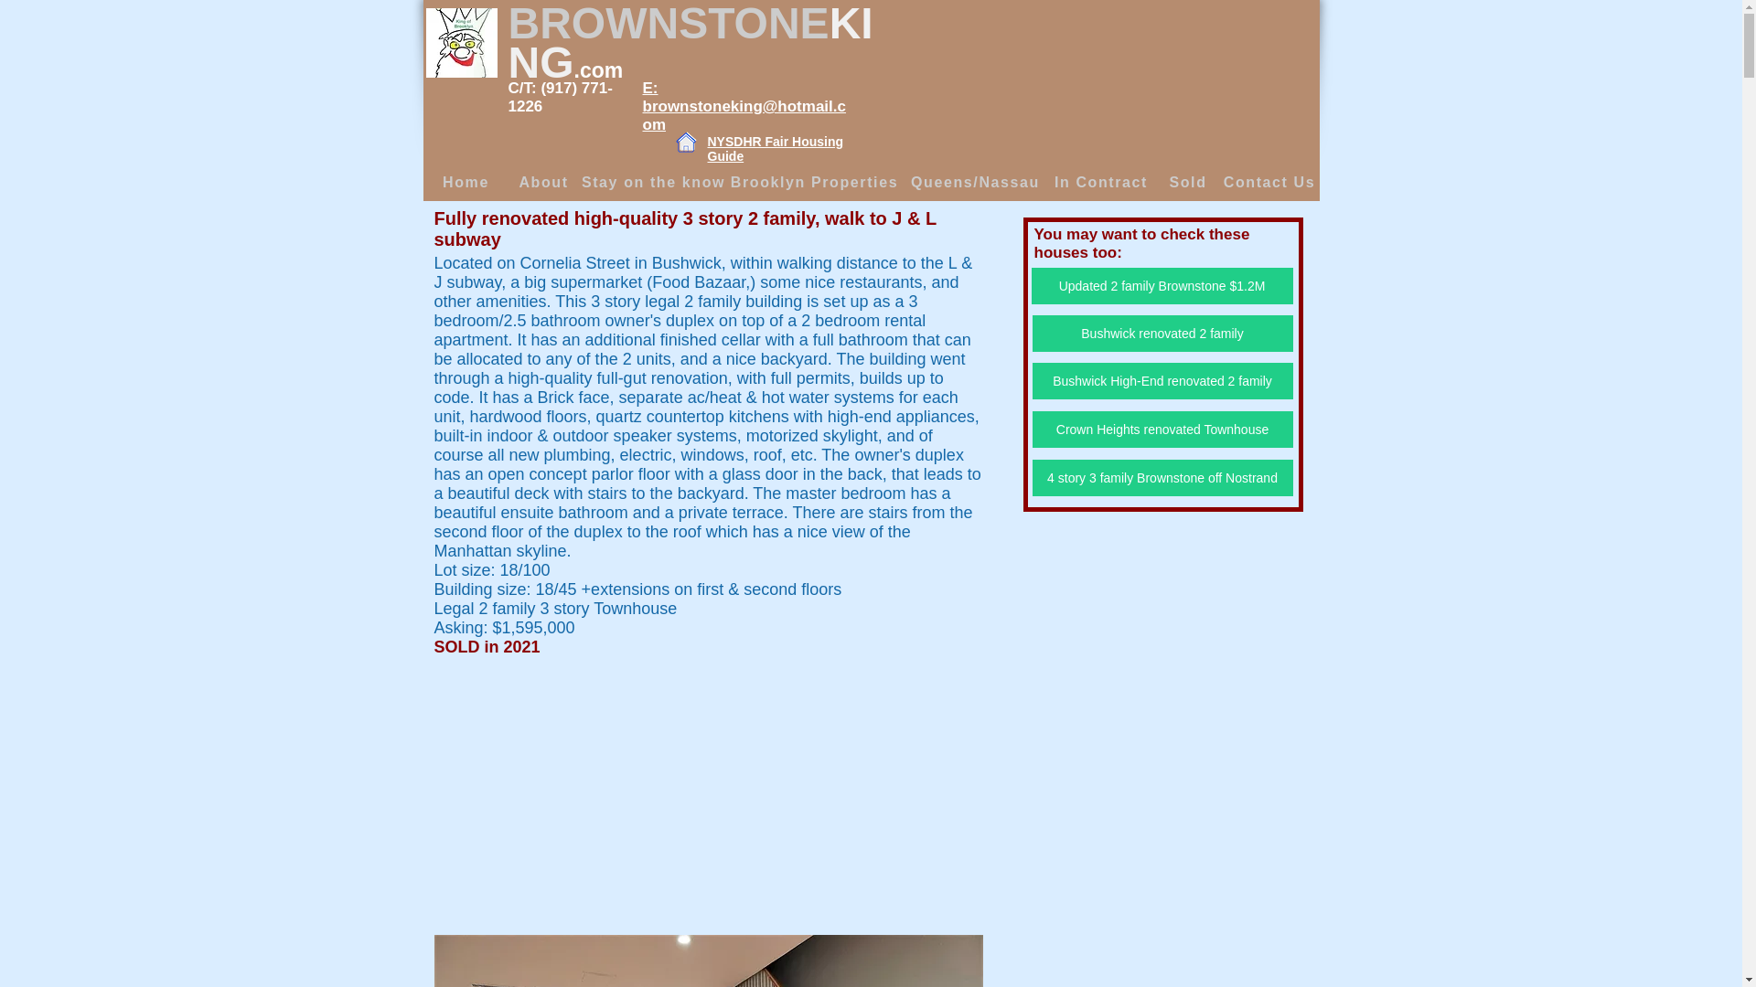 This screenshot has width=1756, height=987. I want to click on Sold, so click(1189, 183).